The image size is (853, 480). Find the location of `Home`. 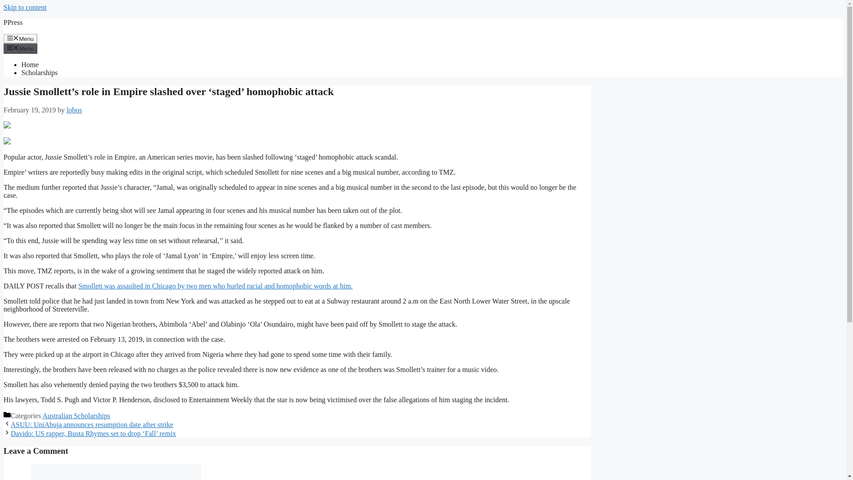

Home is located at coordinates (30, 65).